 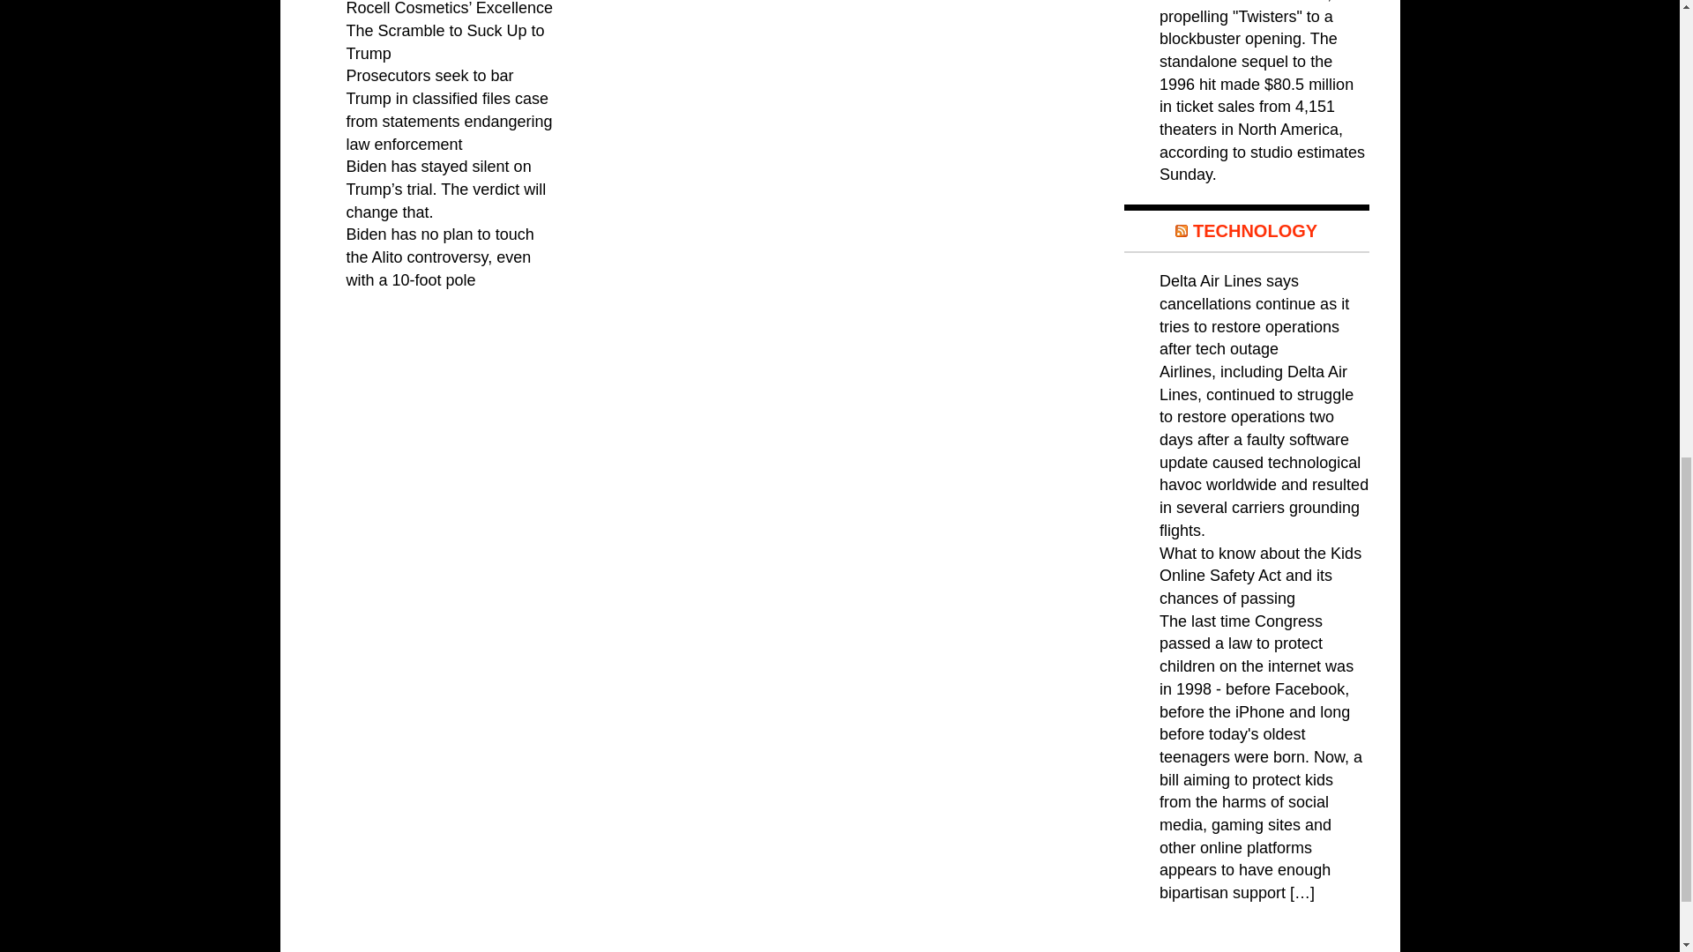 I want to click on TECHNOLOGY, so click(x=1255, y=231).